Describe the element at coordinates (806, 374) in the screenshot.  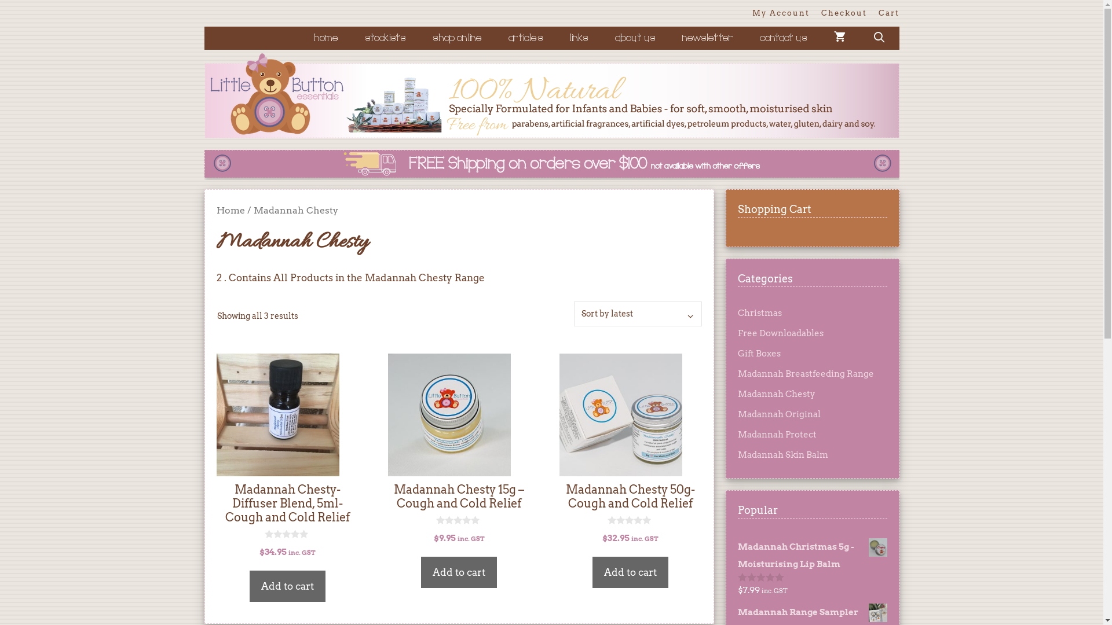
I see `Madannah Breastfeeding Range` at that location.